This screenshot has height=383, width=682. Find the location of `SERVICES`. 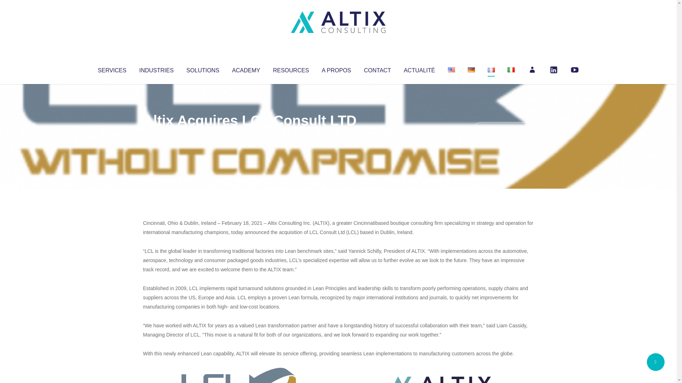

SERVICES is located at coordinates (112, 69).